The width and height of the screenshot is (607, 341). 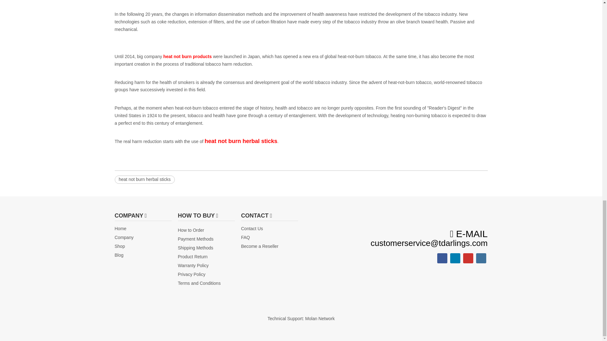 What do you see at coordinates (193, 256) in the screenshot?
I see `Product Return` at bounding box center [193, 256].